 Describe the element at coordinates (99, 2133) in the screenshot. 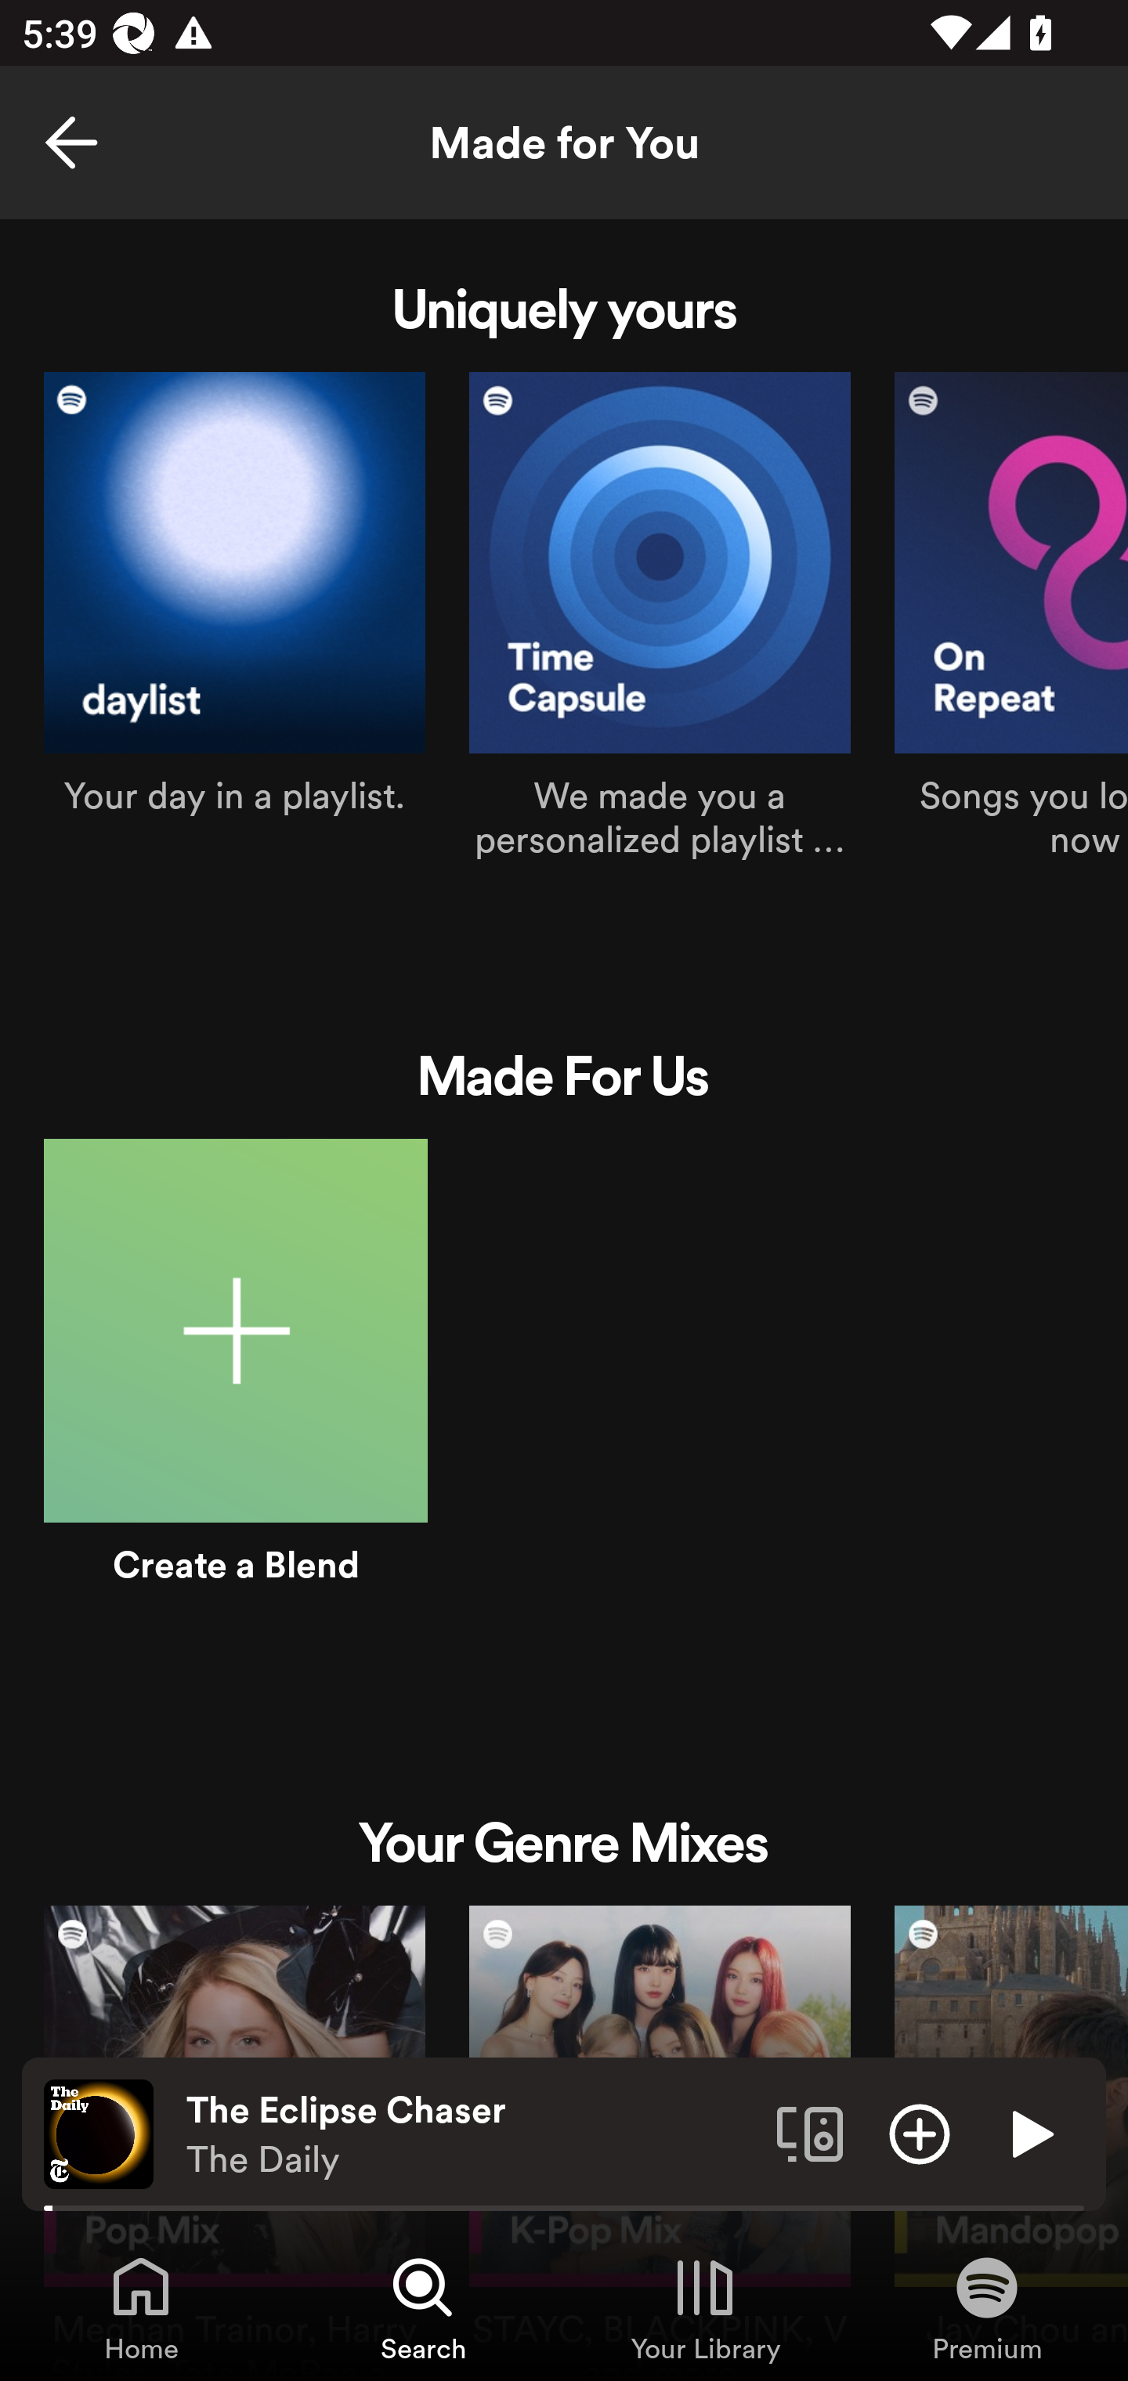

I see `The cover art of the currently playing track` at that location.